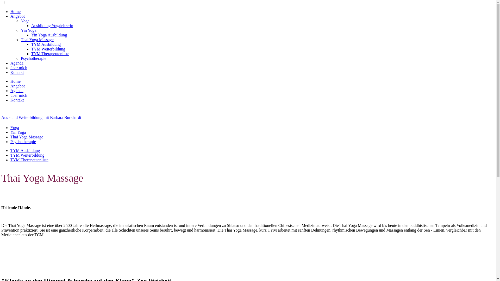  I want to click on TYM Therapeutenliste, so click(50, 54).